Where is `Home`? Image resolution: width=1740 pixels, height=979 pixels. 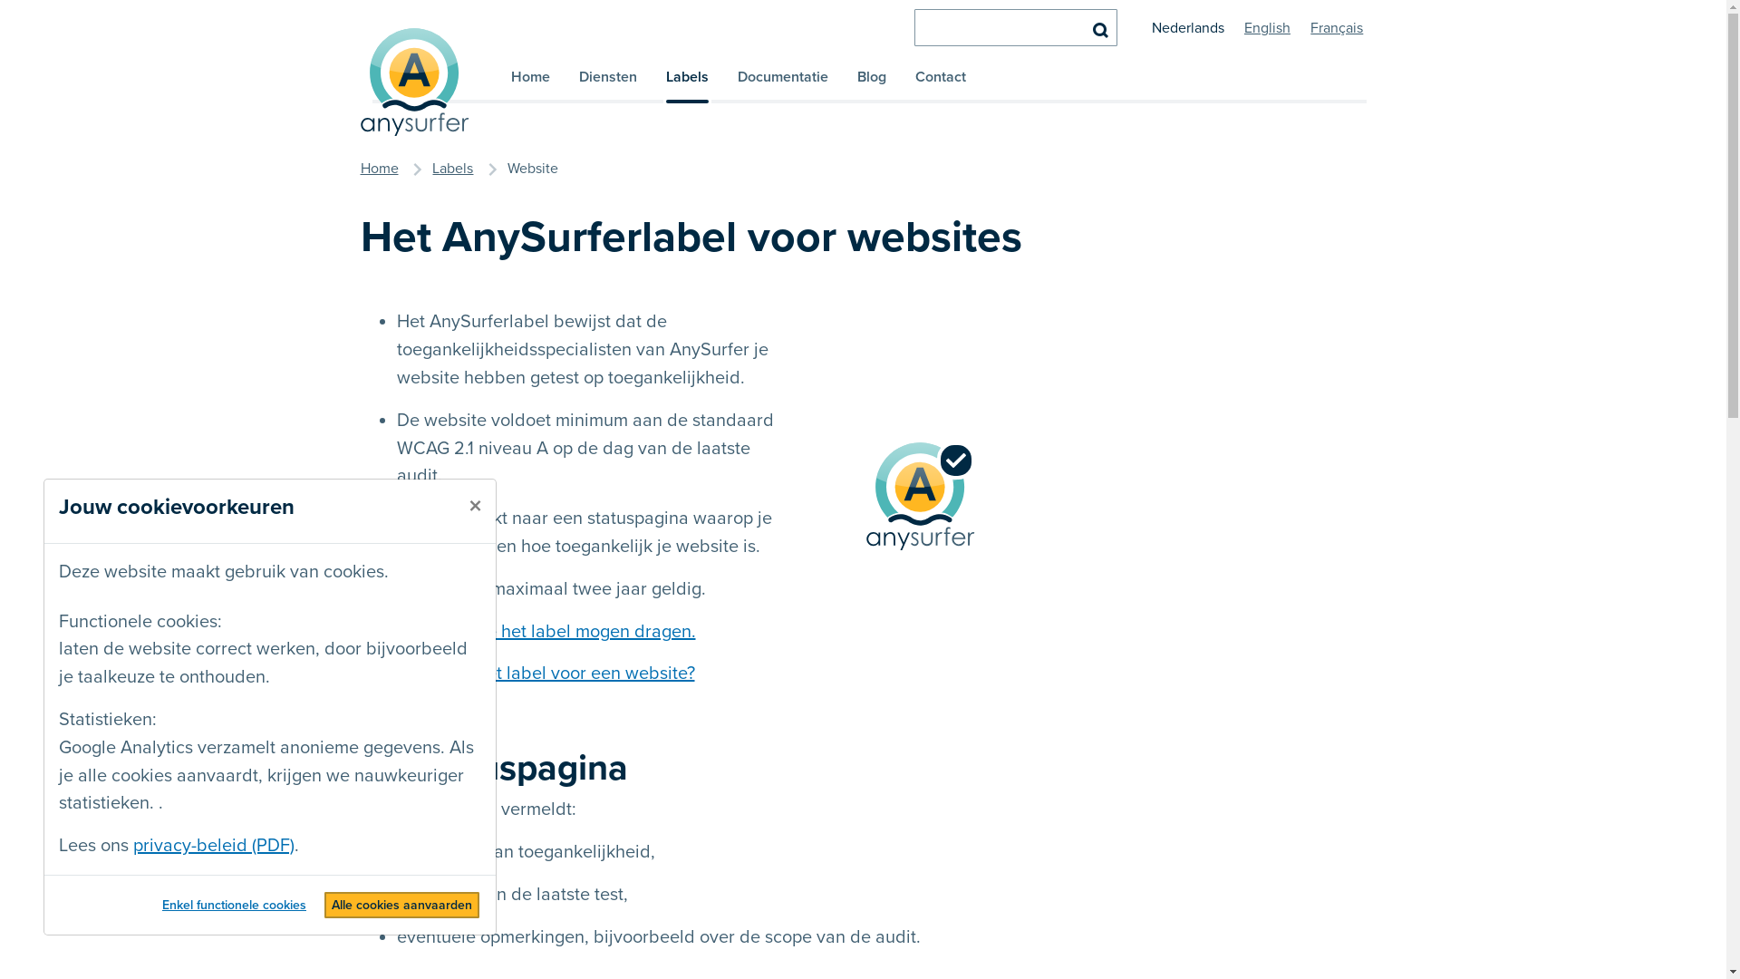 Home is located at coordinates (531, 85).